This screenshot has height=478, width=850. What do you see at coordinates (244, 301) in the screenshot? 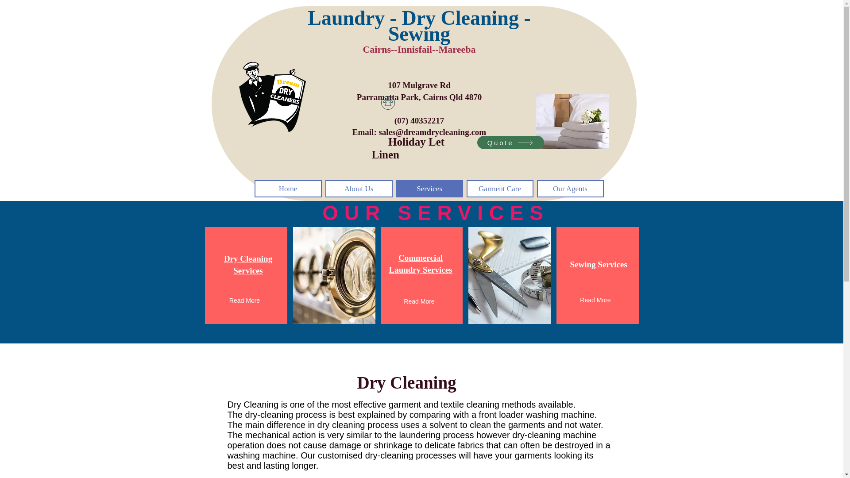
I see `Quote` at bounding box center [244, 301].